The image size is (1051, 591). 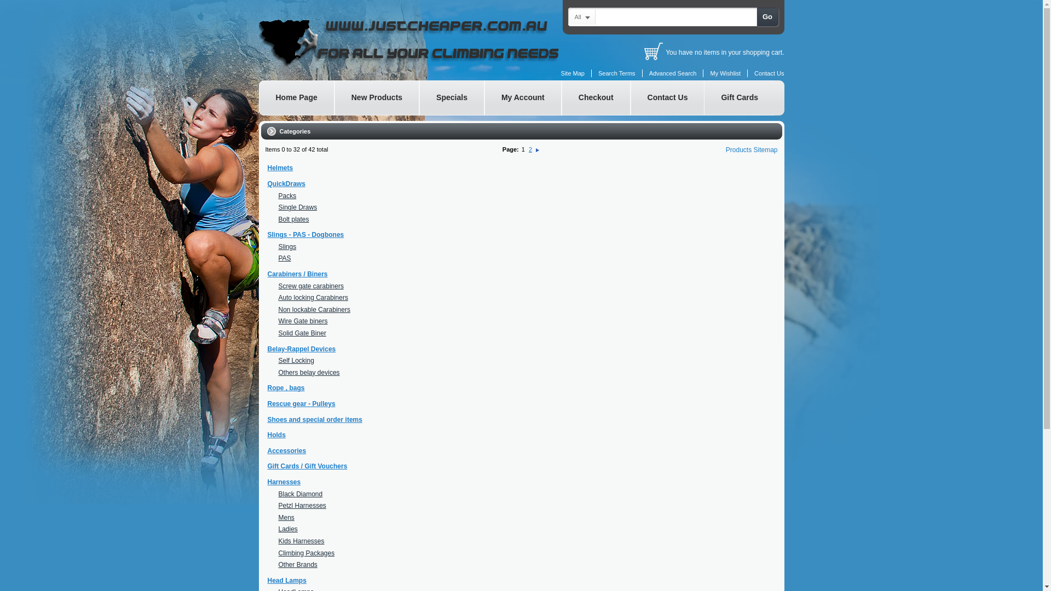 I want to click on Mens, so click(x=286, y=518).